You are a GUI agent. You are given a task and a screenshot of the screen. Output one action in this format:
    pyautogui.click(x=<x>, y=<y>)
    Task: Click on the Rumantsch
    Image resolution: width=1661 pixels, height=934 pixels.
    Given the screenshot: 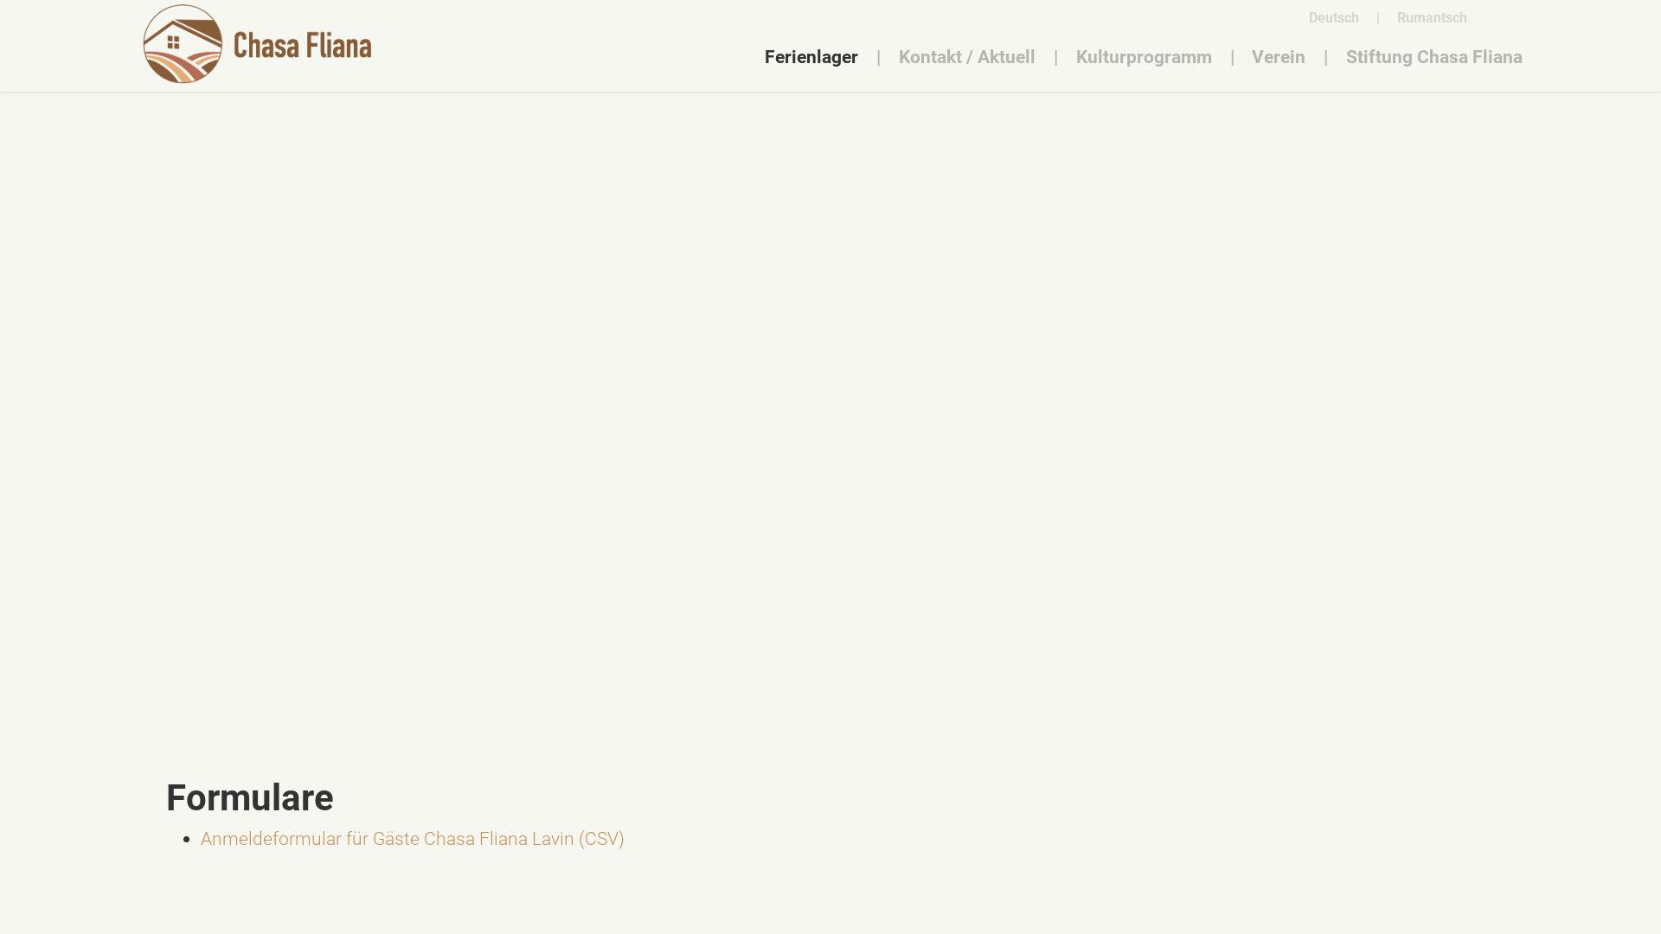 What is the action you would take?
    pyautogui.click(x=1433, y=17)
    